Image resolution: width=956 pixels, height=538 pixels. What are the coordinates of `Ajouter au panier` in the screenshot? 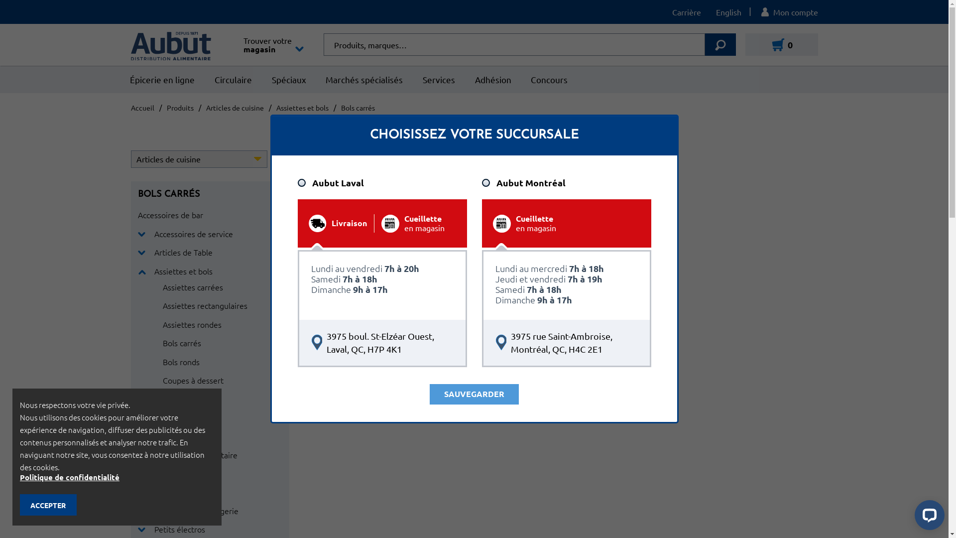 It's located at (391, 330).